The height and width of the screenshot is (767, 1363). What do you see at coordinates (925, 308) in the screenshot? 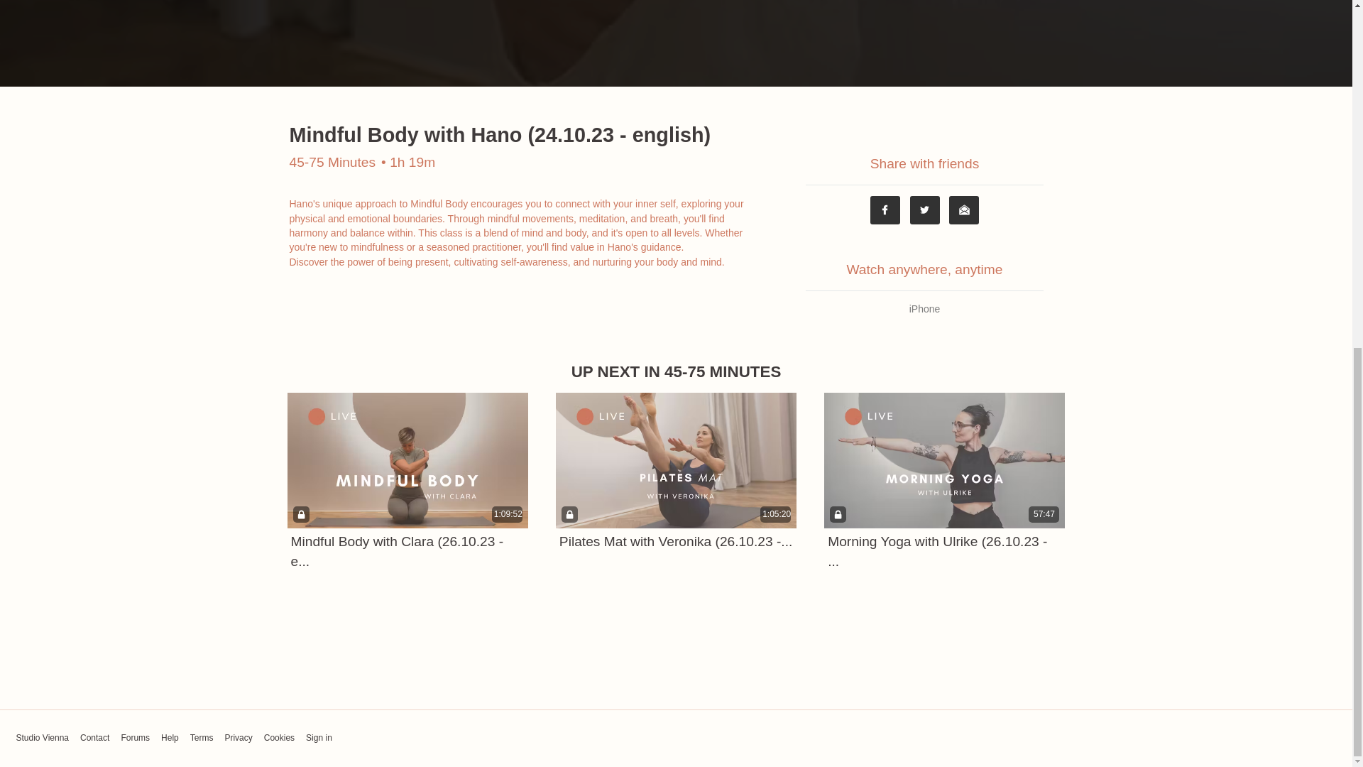
I see `iPhone` at bounding box center [925, 308].